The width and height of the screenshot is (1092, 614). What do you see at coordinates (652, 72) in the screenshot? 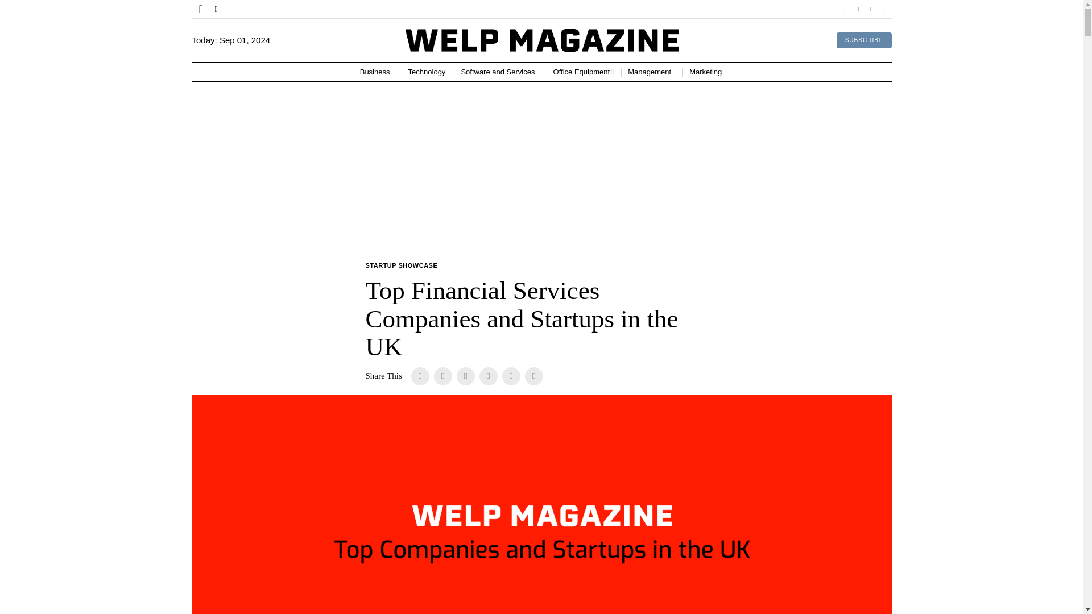
I see `Management` at bounding box center [652, 72].